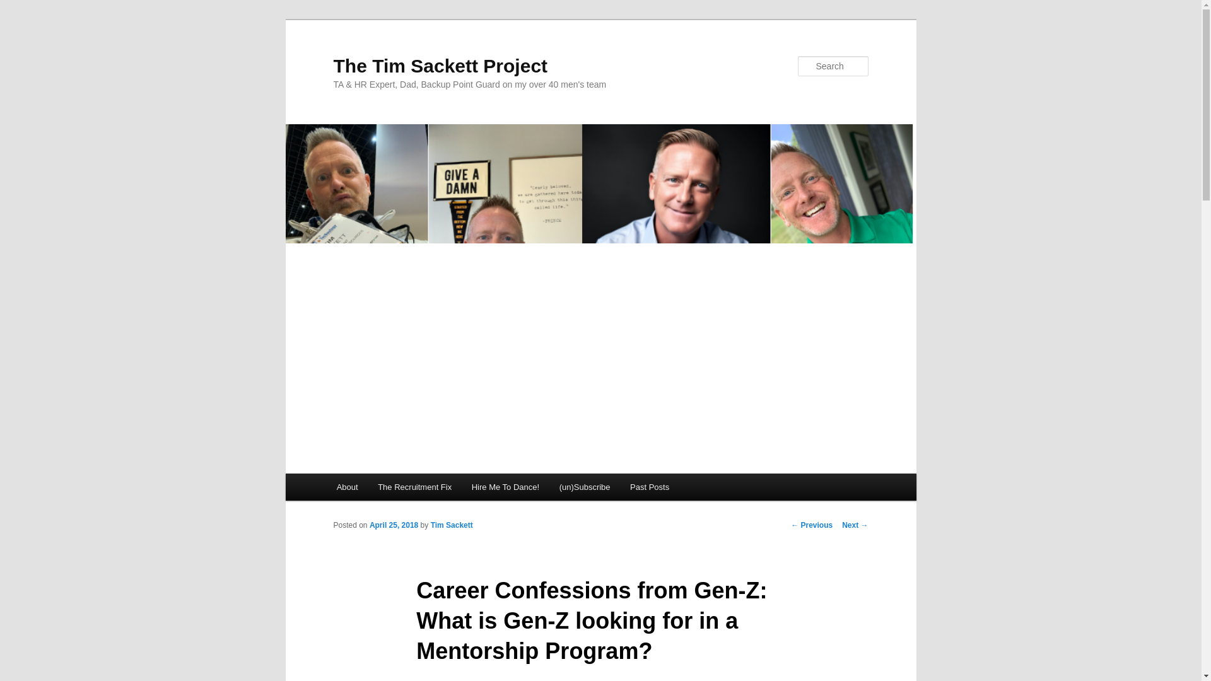  What do you see at coordinates (20, 7) in the screenshot?
I see `Search` at bounding box center [20, 7].